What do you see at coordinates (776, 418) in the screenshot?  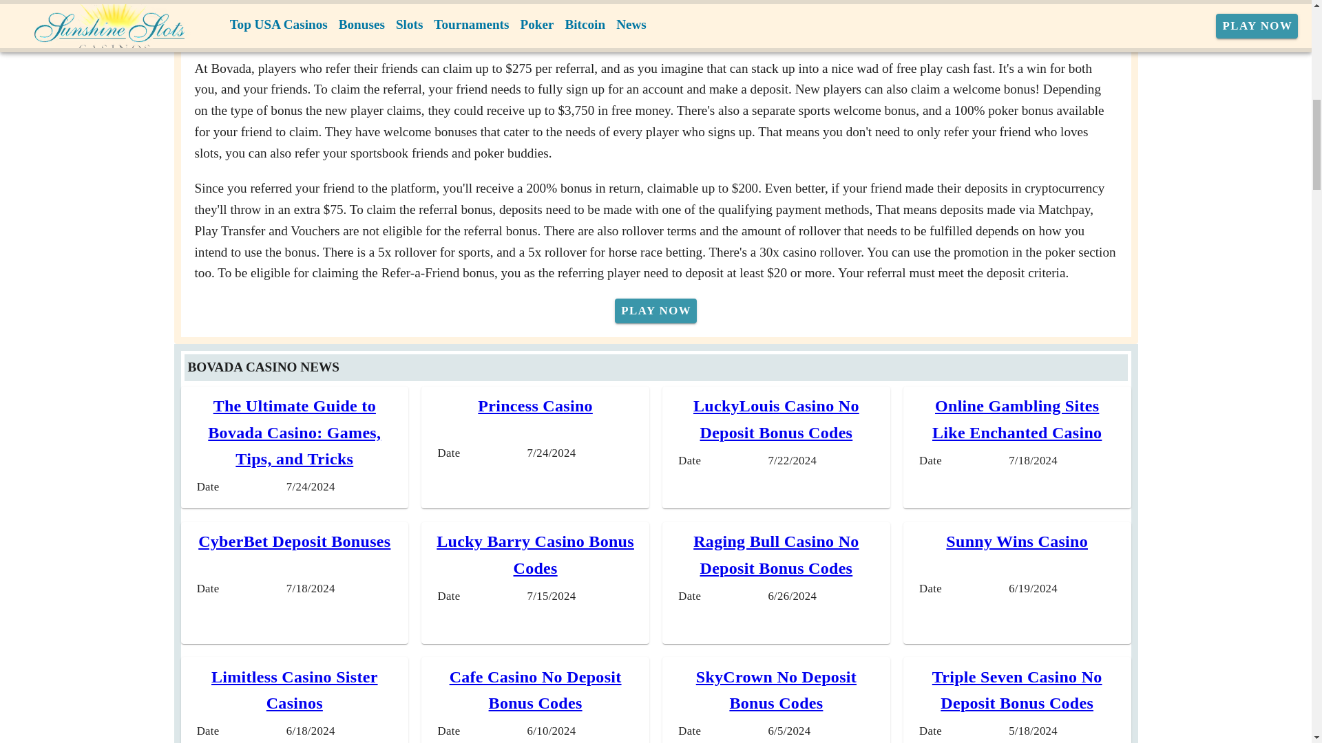 I see `LuckyLouis Casino No Deposit Bonus Codes` at bounding box center [776, 418].